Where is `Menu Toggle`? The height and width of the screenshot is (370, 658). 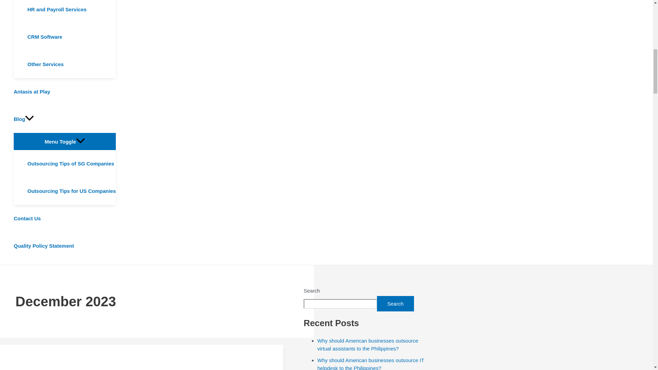
Menu Toggle is located at coordinates (64, 141).